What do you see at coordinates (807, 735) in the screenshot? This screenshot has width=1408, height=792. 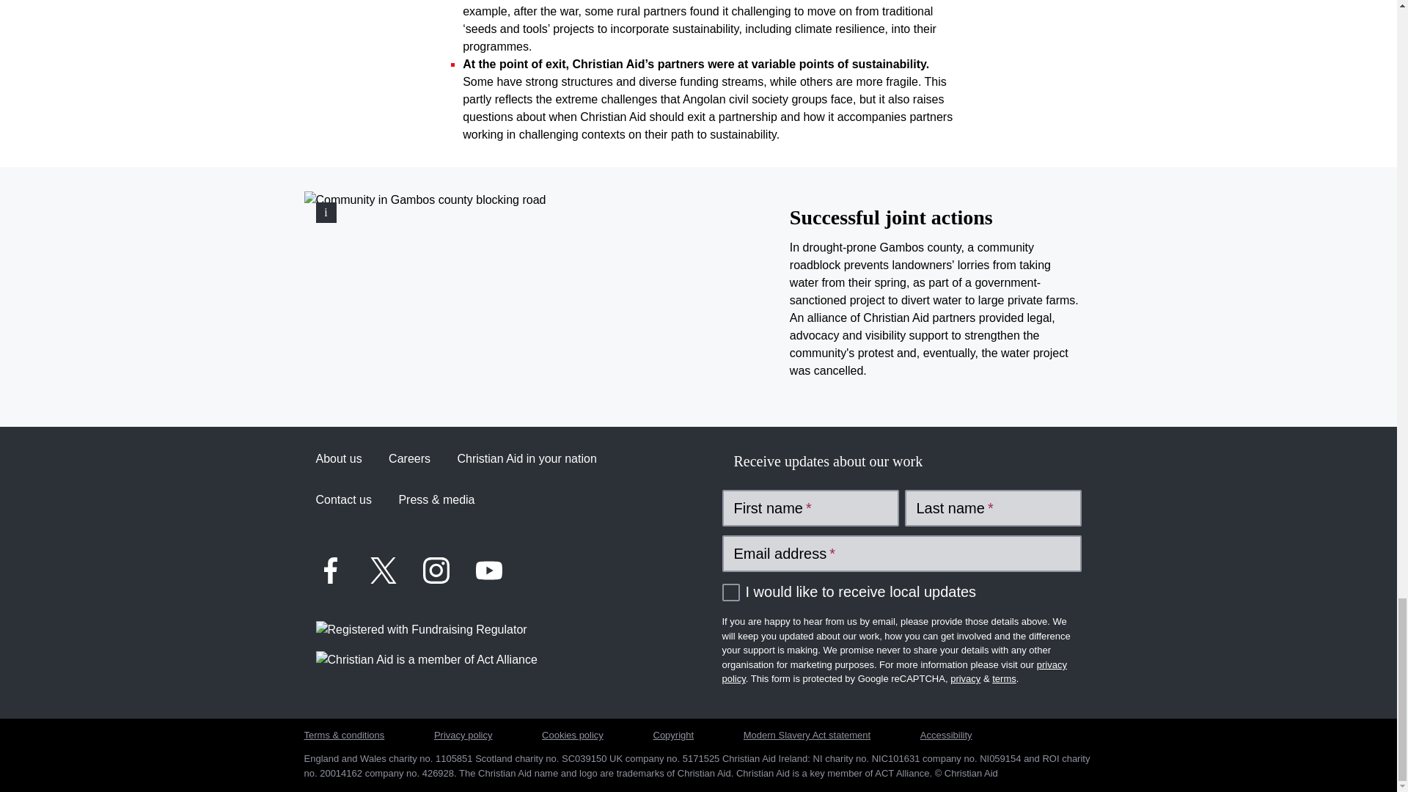 I see `Modern Slavery Act statement` at bounding box center [807, 735].